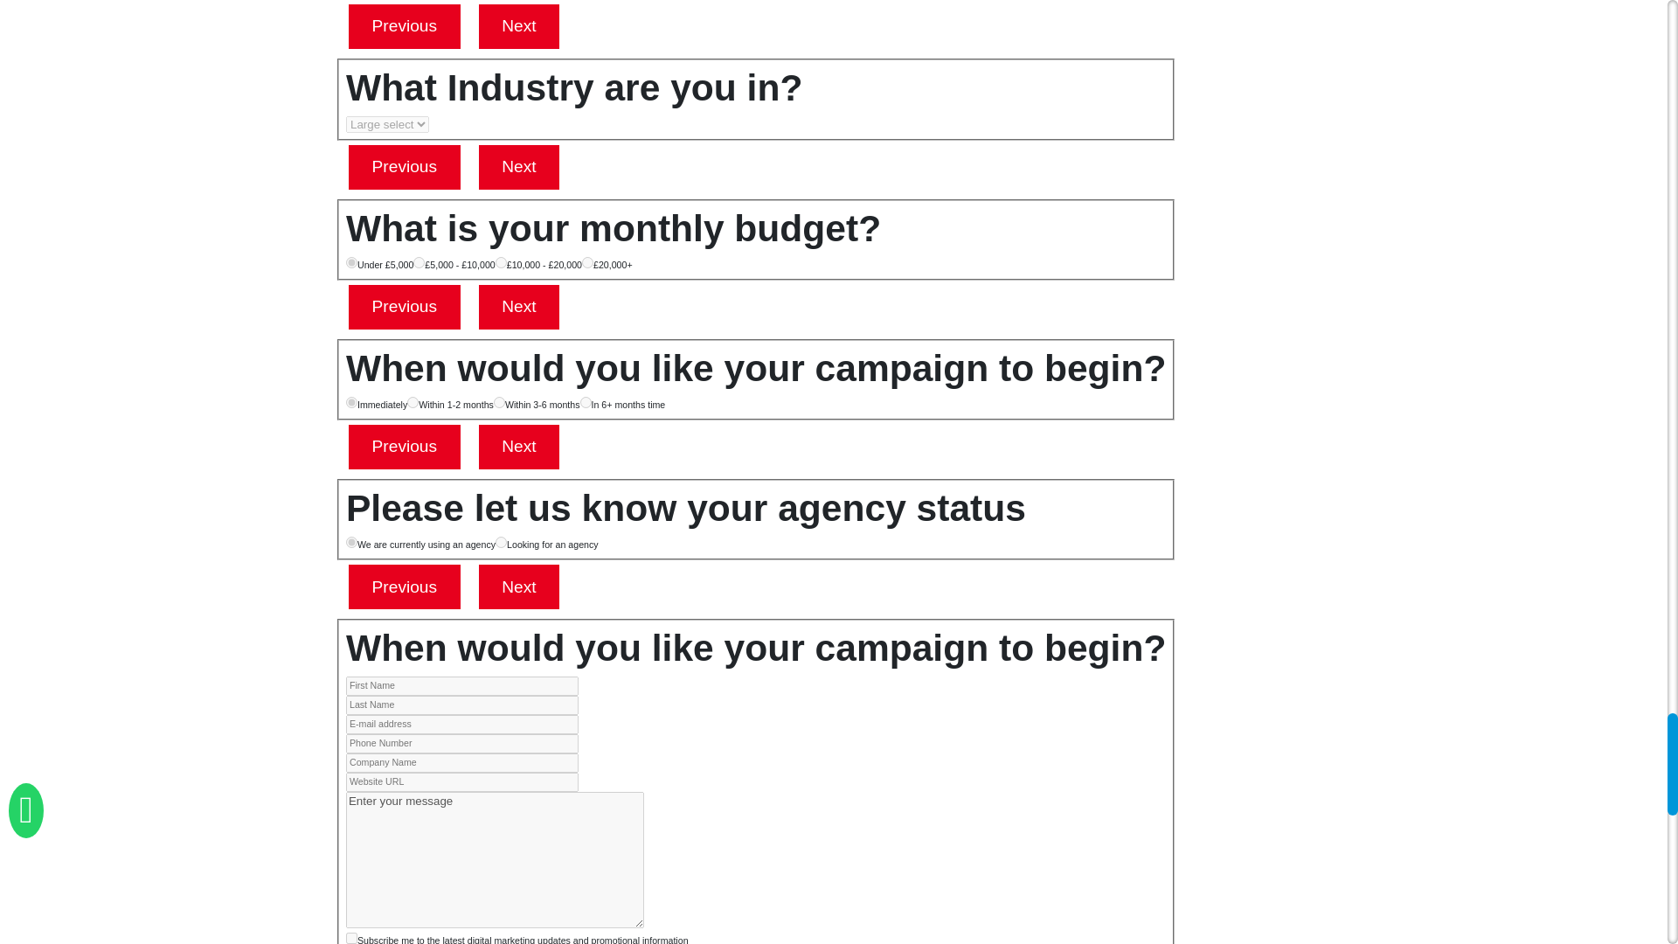  What do you see at coordinates (498, 402) in the screenshot?
I see `Within 3-6 months` at bounding box center [498, 402].